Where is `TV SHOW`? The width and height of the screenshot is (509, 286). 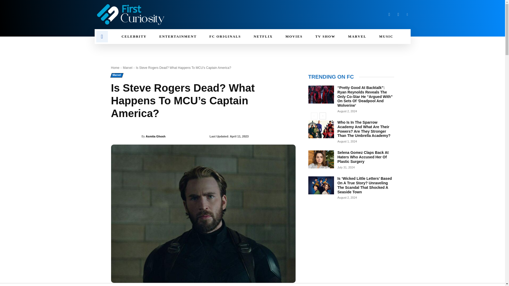
TV SHOW is located at coordinates (325, 37).